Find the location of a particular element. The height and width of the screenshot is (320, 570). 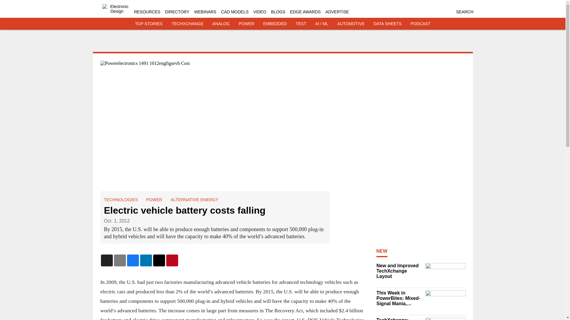

VIDEO is located at coordinates (259, 12).